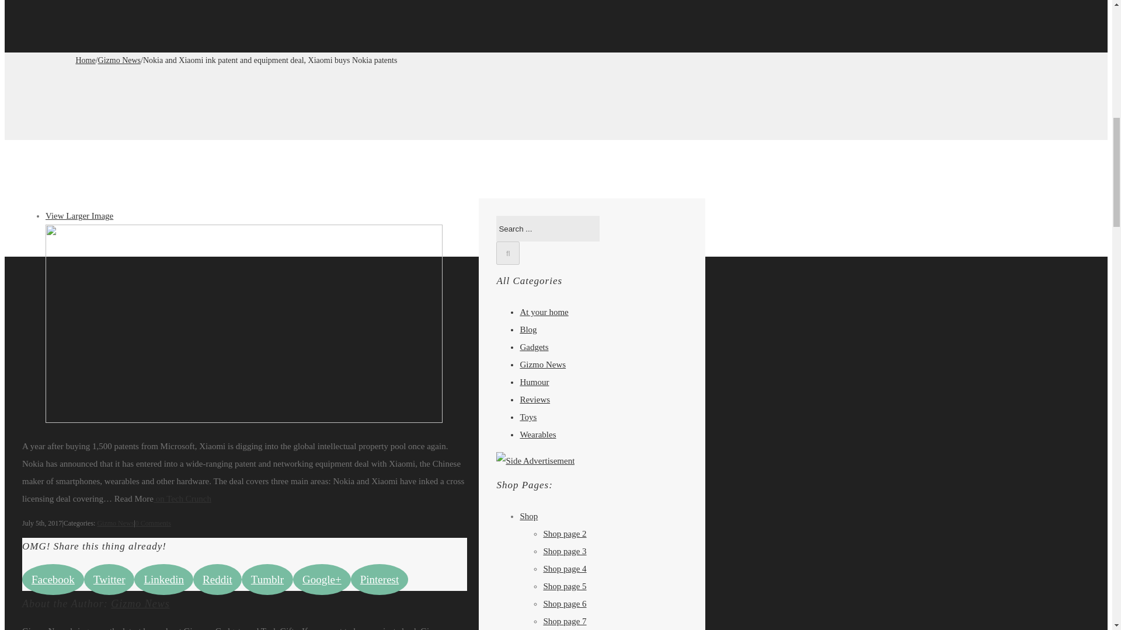 The image size is (1121, 630). What do you see at coordinates (119, 61) in the screenshot?
I see `Gizmo News` at bounding box center [119, 61].